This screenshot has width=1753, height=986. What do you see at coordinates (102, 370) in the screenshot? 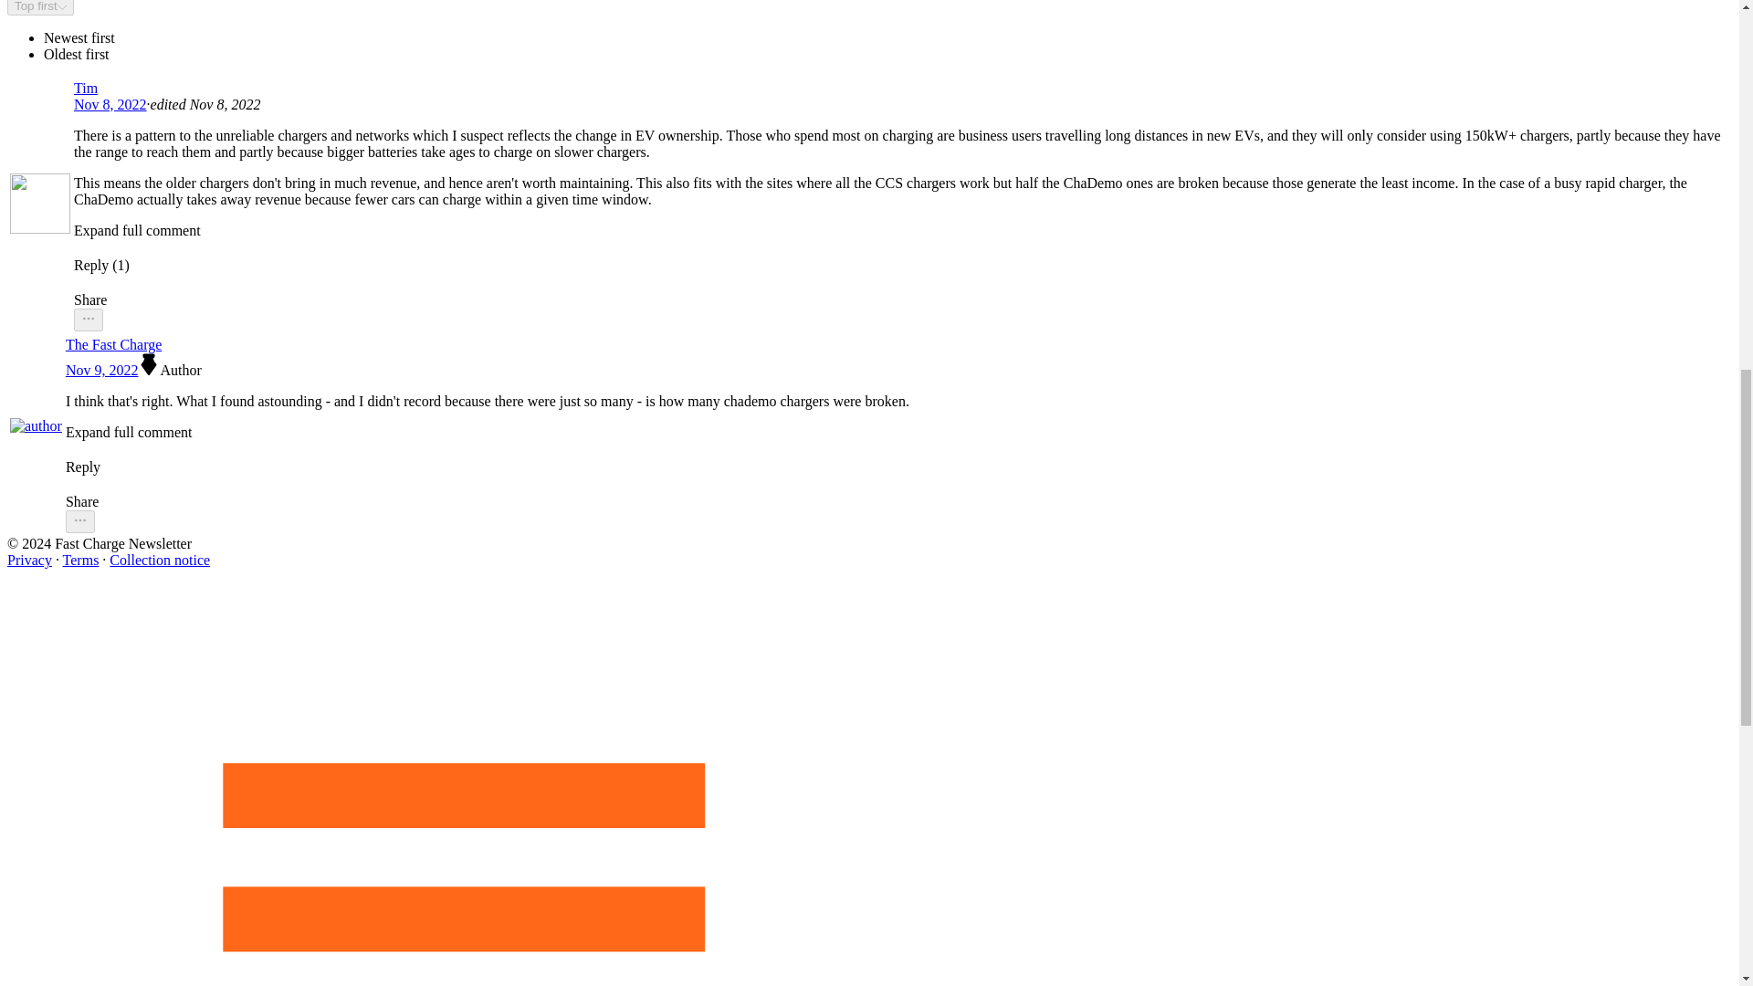
I see `Nov 9, 2022` at bounding box center [102, 370].